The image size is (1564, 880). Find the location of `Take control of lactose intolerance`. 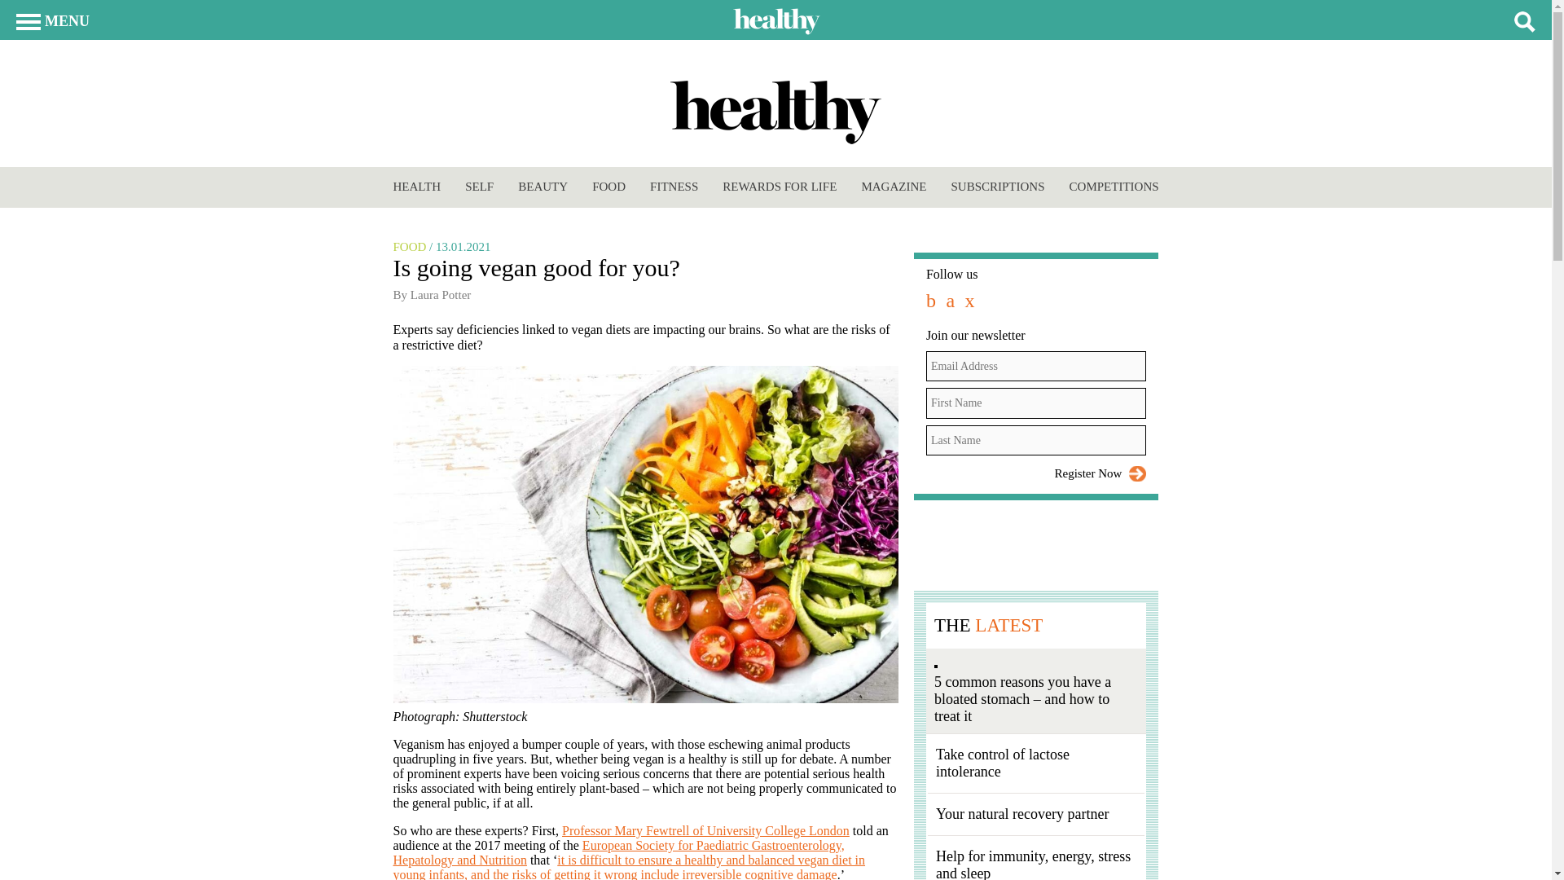

Take control of lactose intolerance is located at coordinates (1002, 763).